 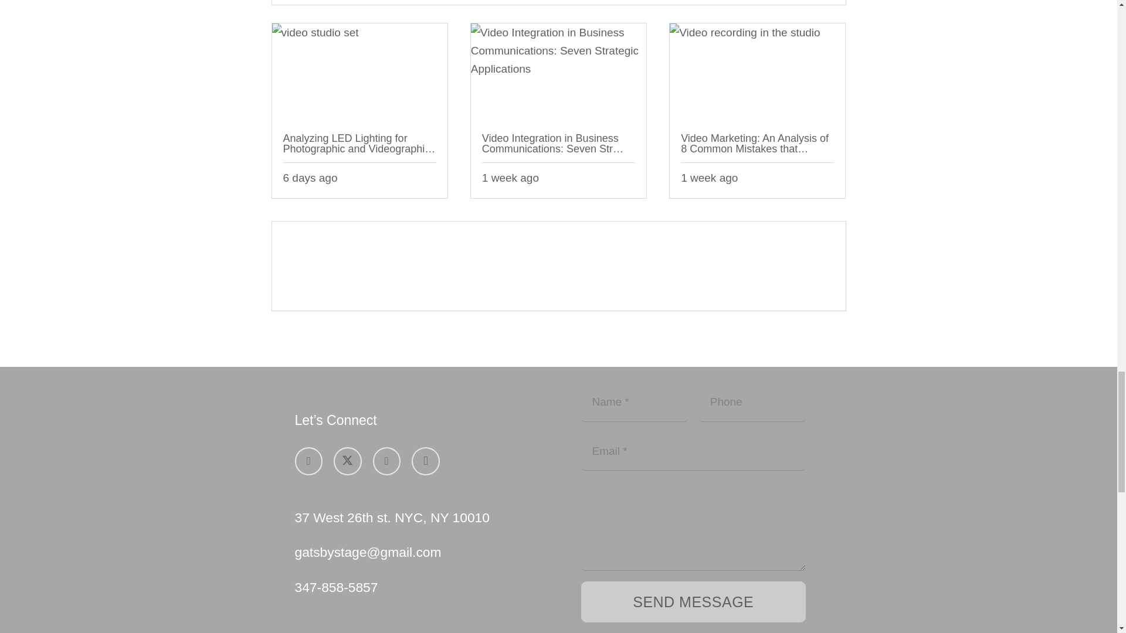 What do you see at coordinates (693, 601) in the screenshot?
I see `SEND MESSAGE` at bounding box center [693, 601].